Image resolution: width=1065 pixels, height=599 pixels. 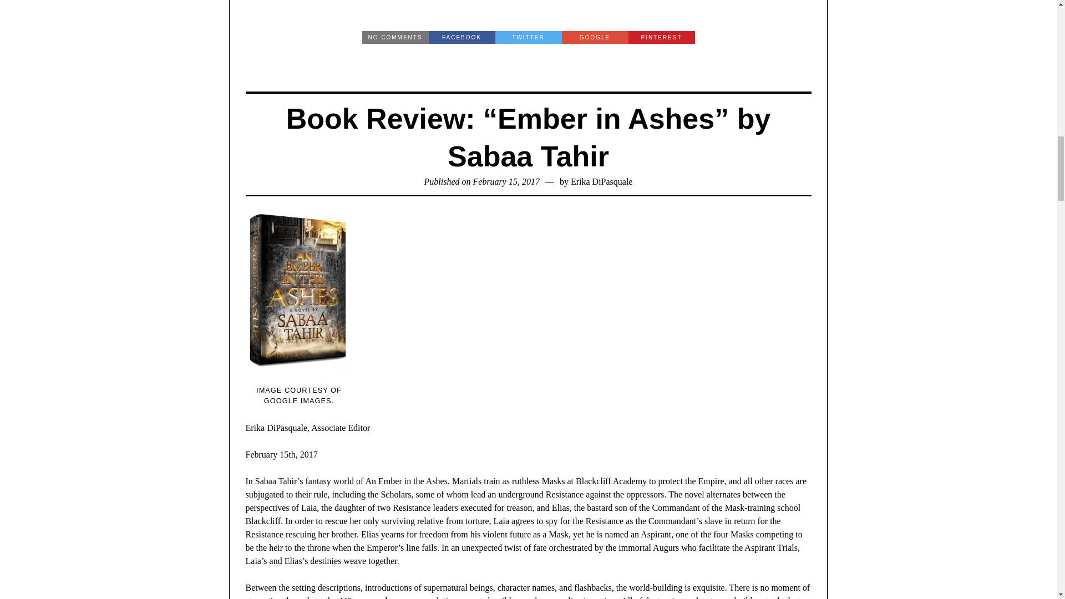 I want to click on PINTEREST, so click(x=661, y=37).